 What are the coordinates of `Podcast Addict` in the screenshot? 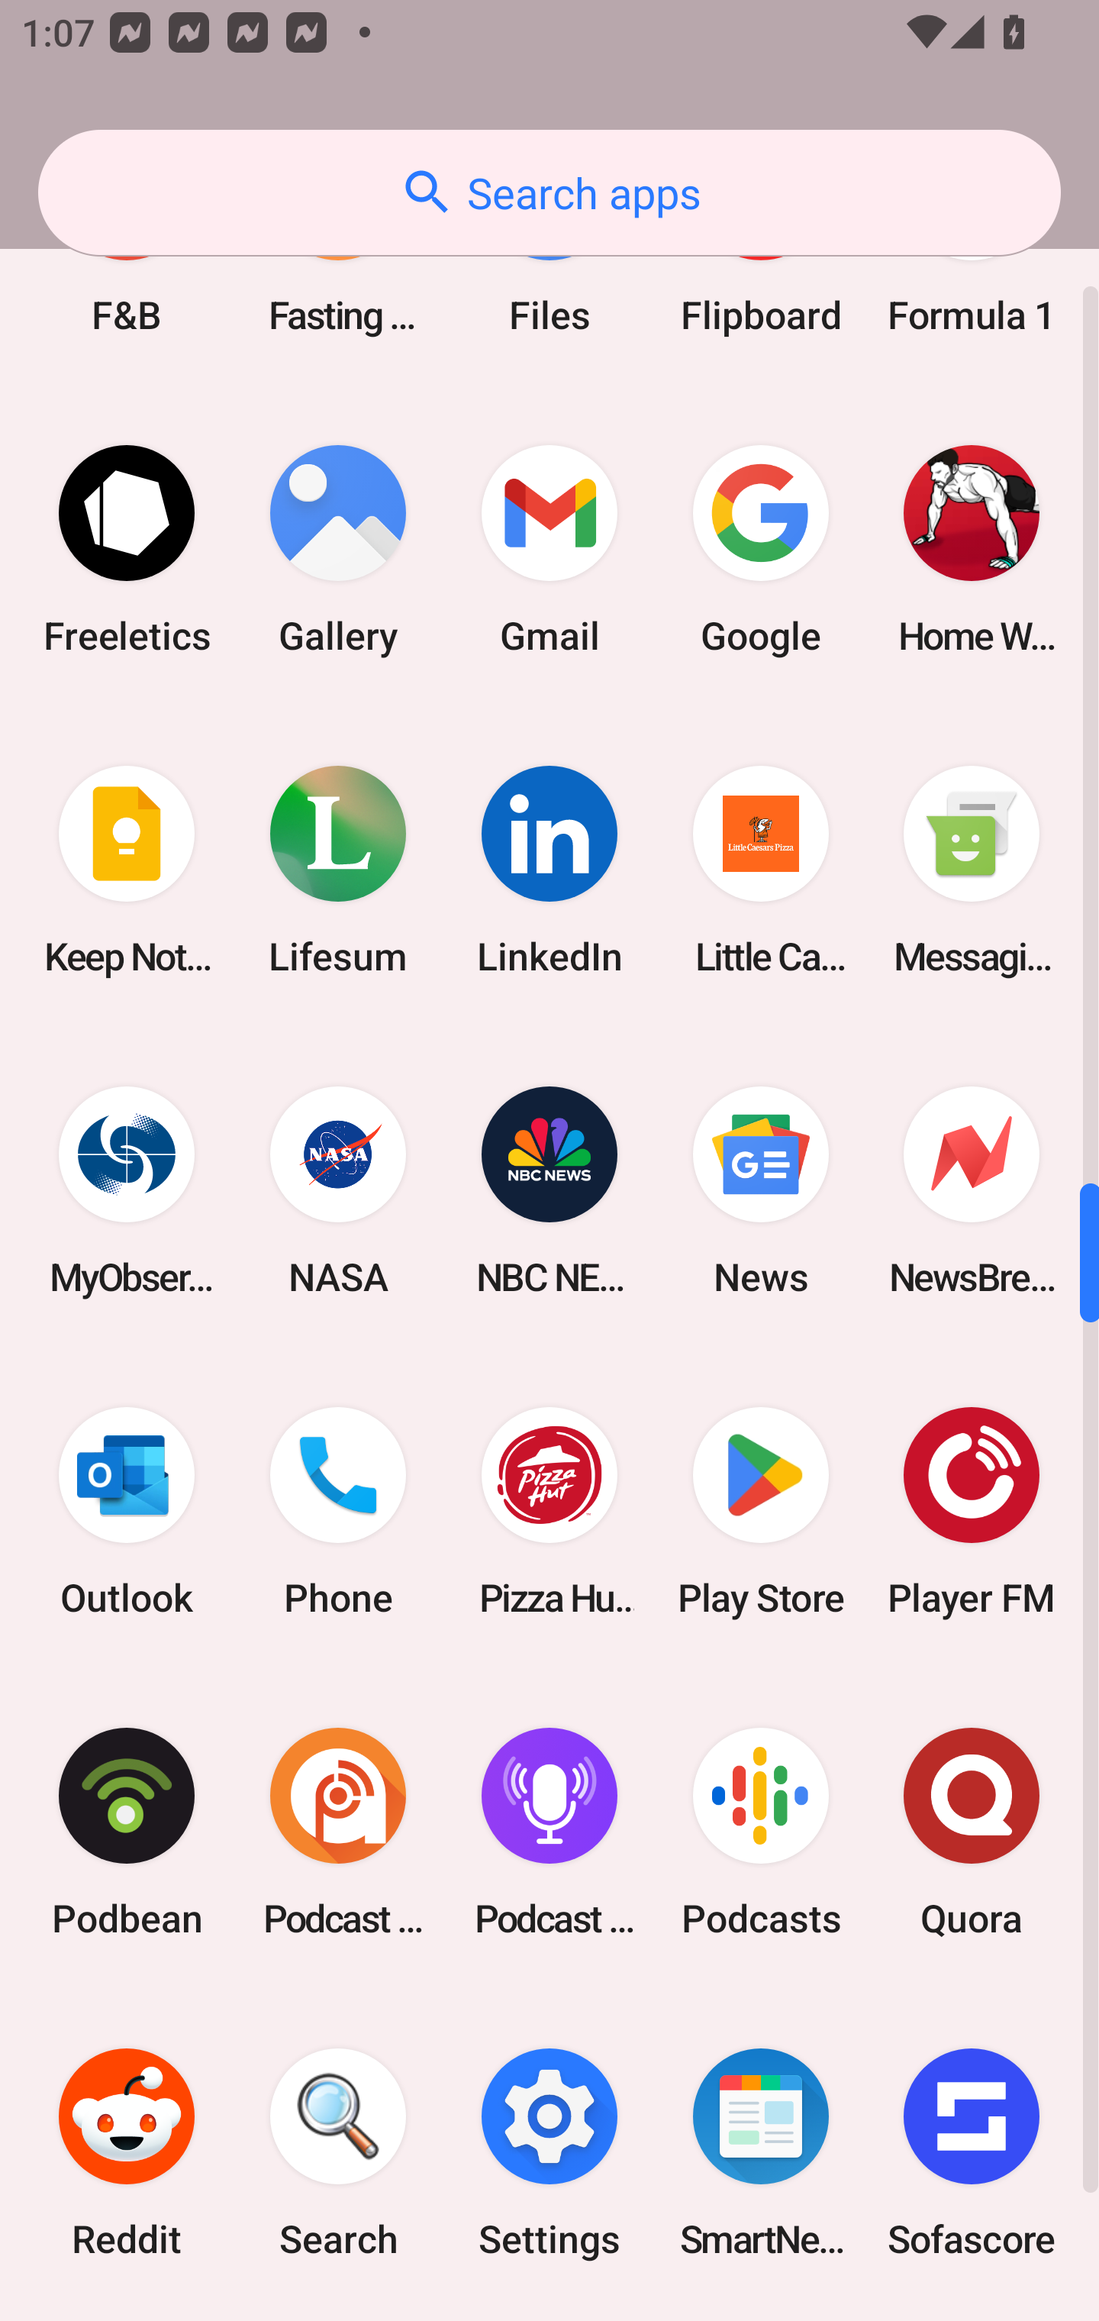 It's located at (338, 1832).